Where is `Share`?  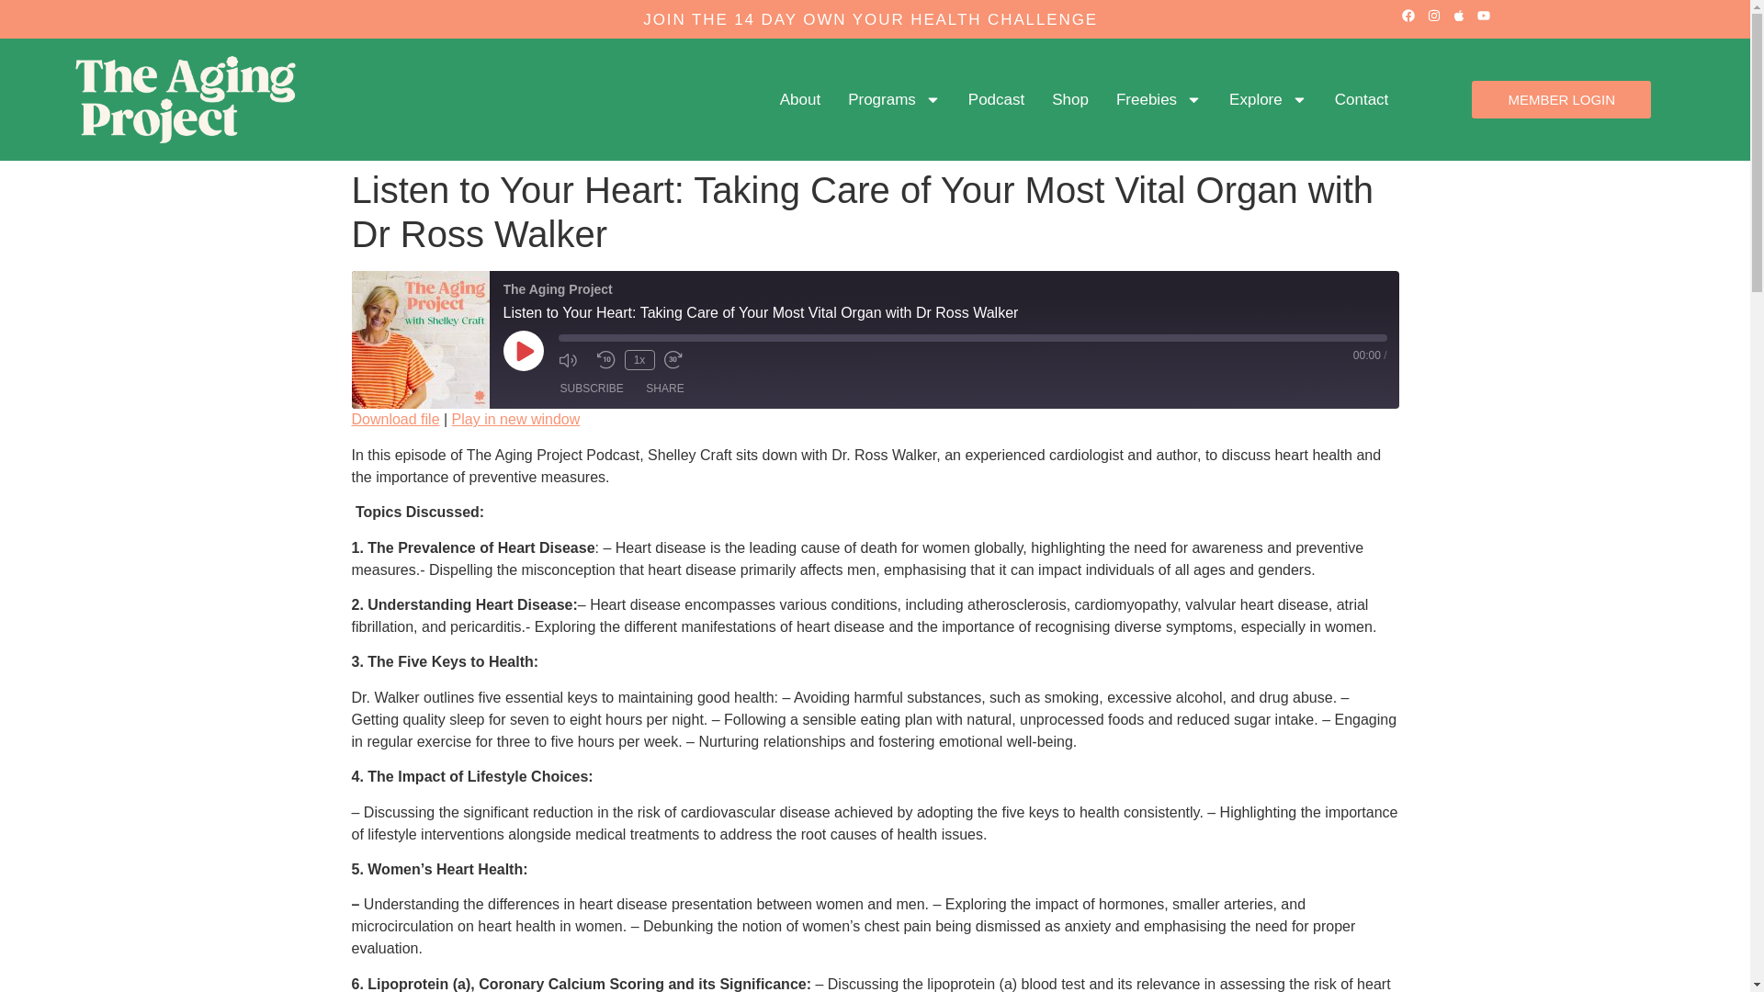
Share is located at coordinates (665, 389).